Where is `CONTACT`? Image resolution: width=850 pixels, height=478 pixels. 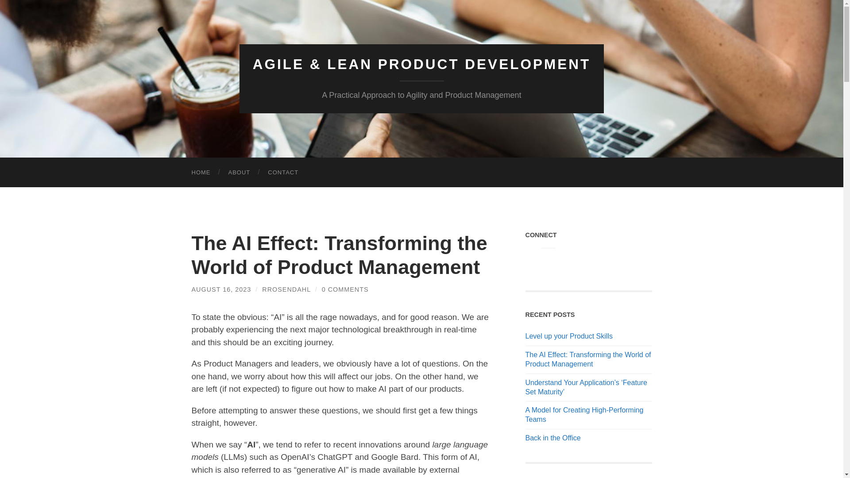
CONTACT is located at coordinates (283, 173).